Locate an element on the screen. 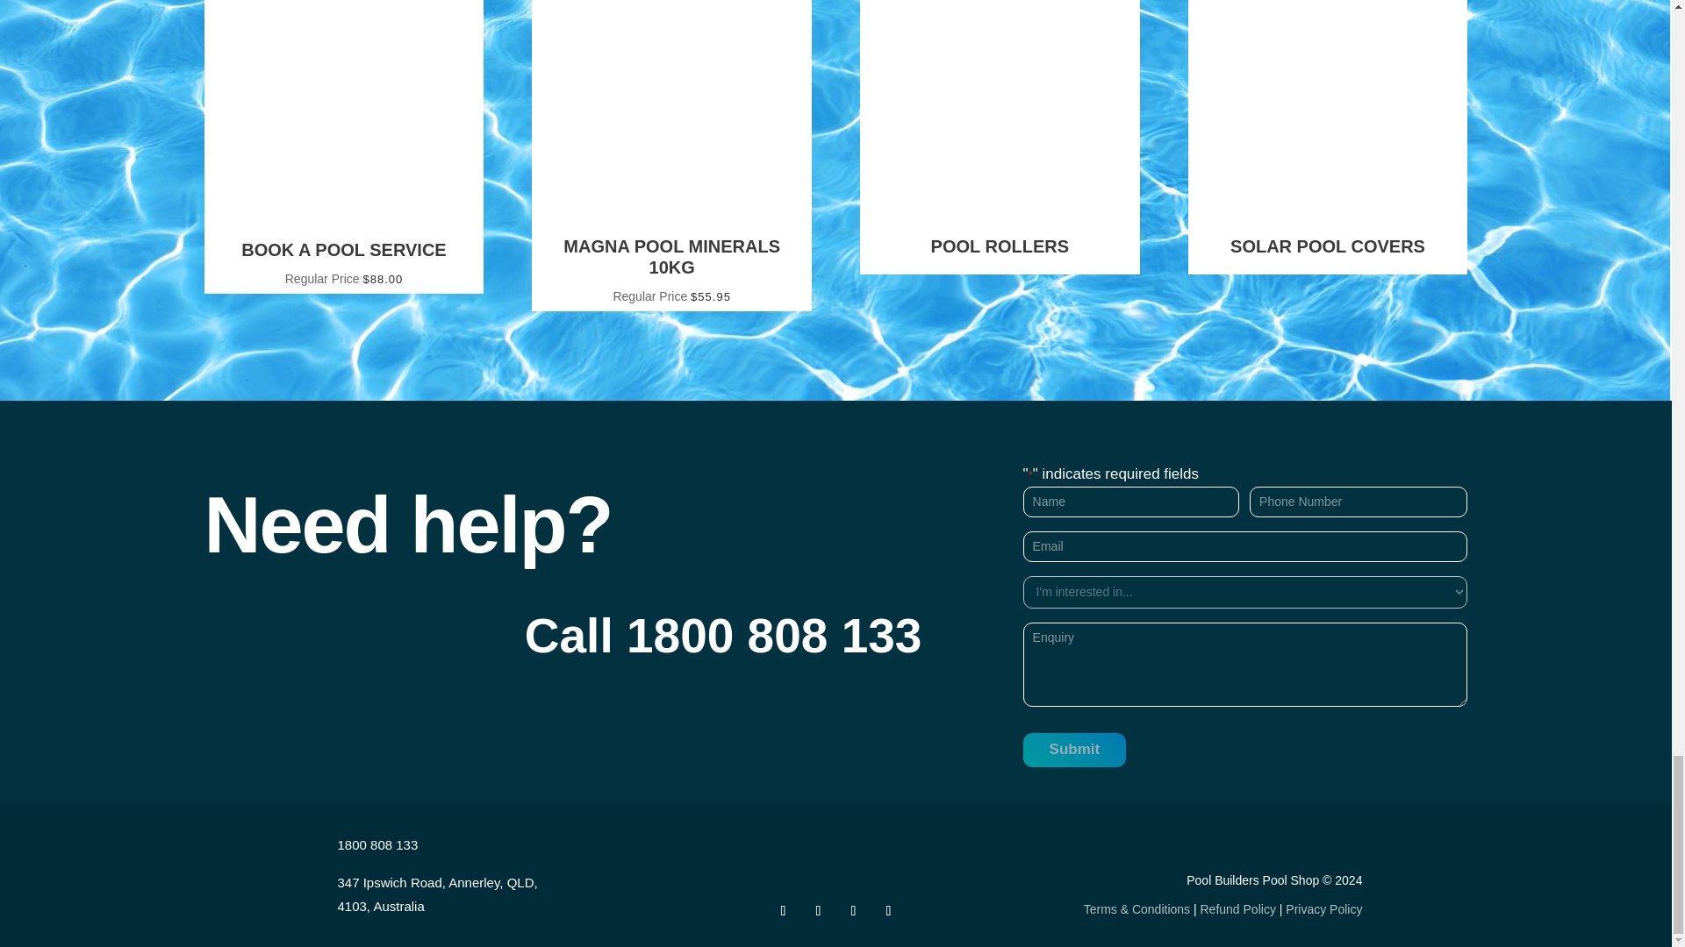 The image size is (1685, 947). Ronin Website Badge is located at coordinates (1279, 844).